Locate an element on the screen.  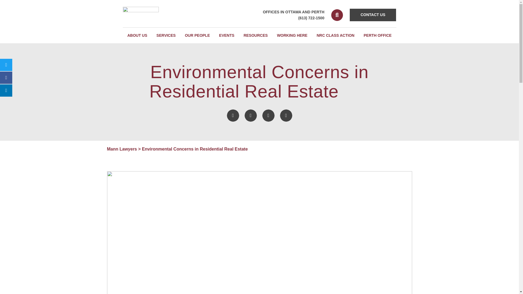
CONTACT US is located at coordinates (373, 15).